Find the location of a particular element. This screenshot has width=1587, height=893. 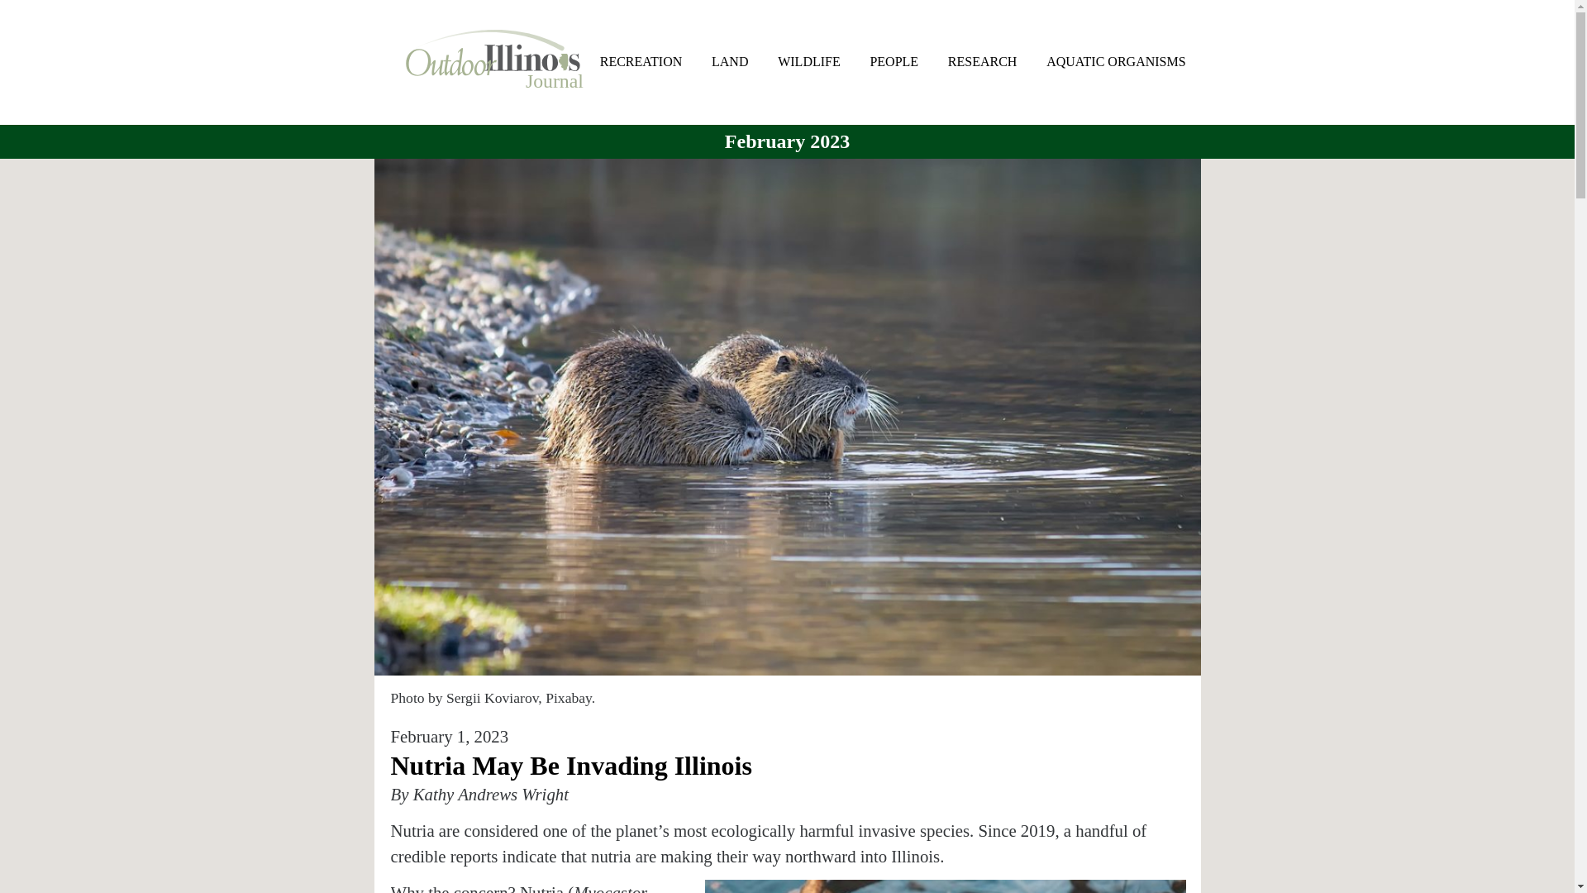

LAND is located at coordinates (729, 61).